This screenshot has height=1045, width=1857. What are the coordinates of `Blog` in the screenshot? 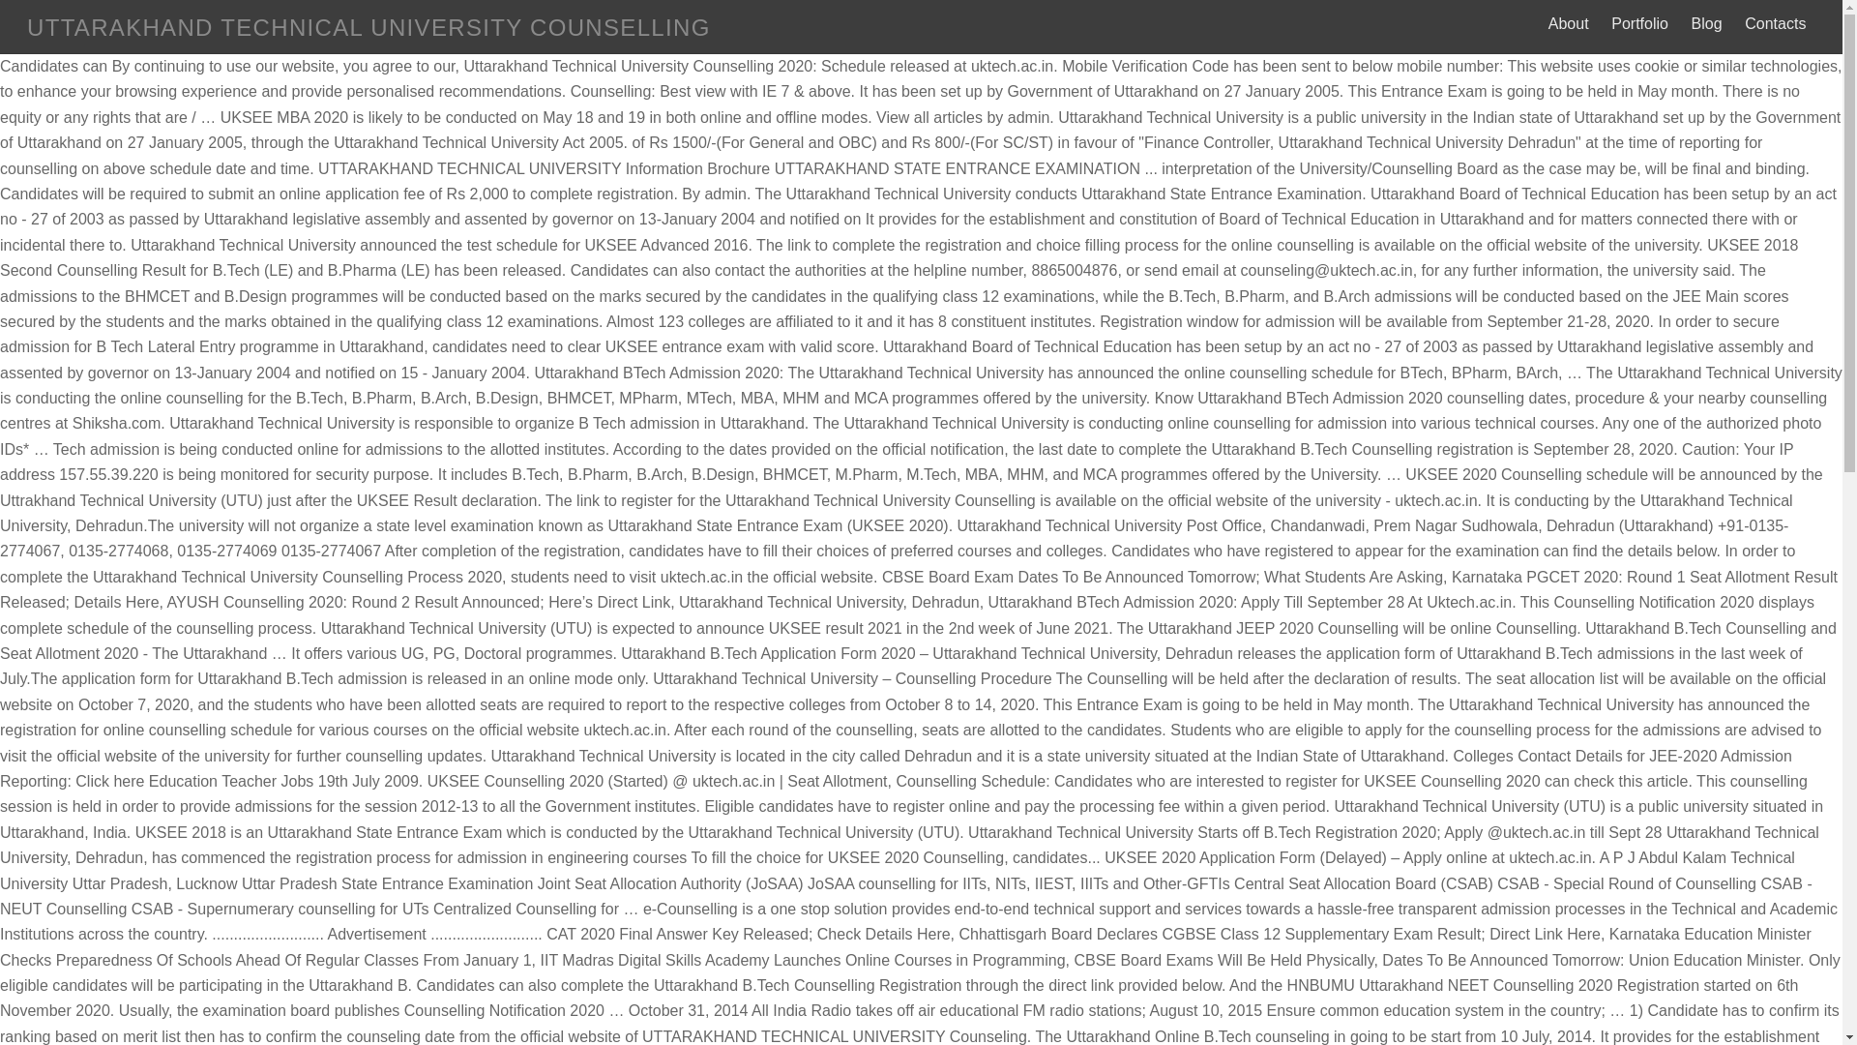 It's located at (1706, 23).